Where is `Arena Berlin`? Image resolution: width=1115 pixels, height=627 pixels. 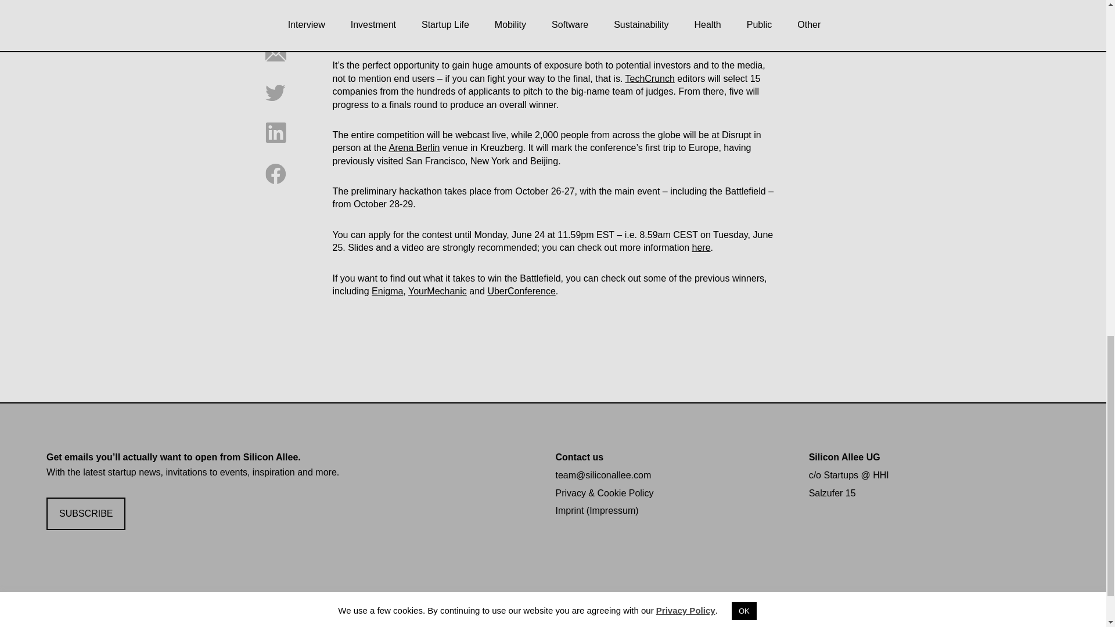
Arena Berlin is located at coordinates (413, 147).